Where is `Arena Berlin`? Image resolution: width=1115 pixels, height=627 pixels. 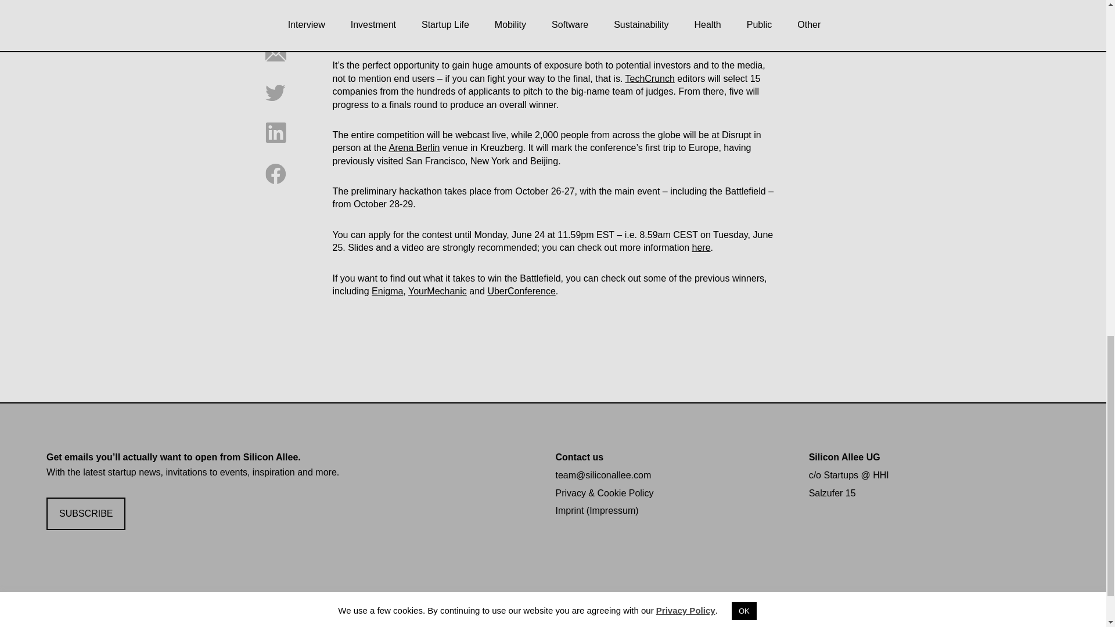
Arena Berlin is located at coordinates (413, 147).